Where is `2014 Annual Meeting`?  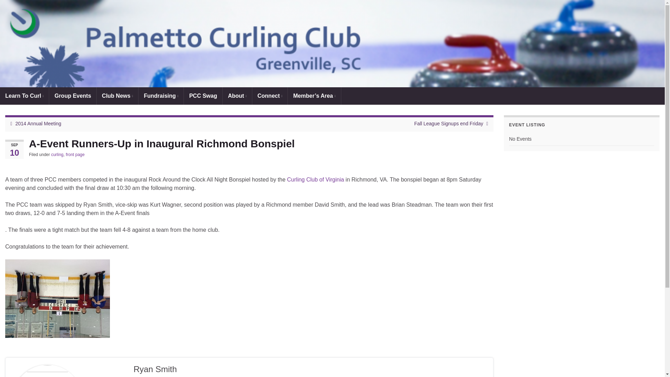
2014 Annual Meeting is located at coordinates (38, 123).